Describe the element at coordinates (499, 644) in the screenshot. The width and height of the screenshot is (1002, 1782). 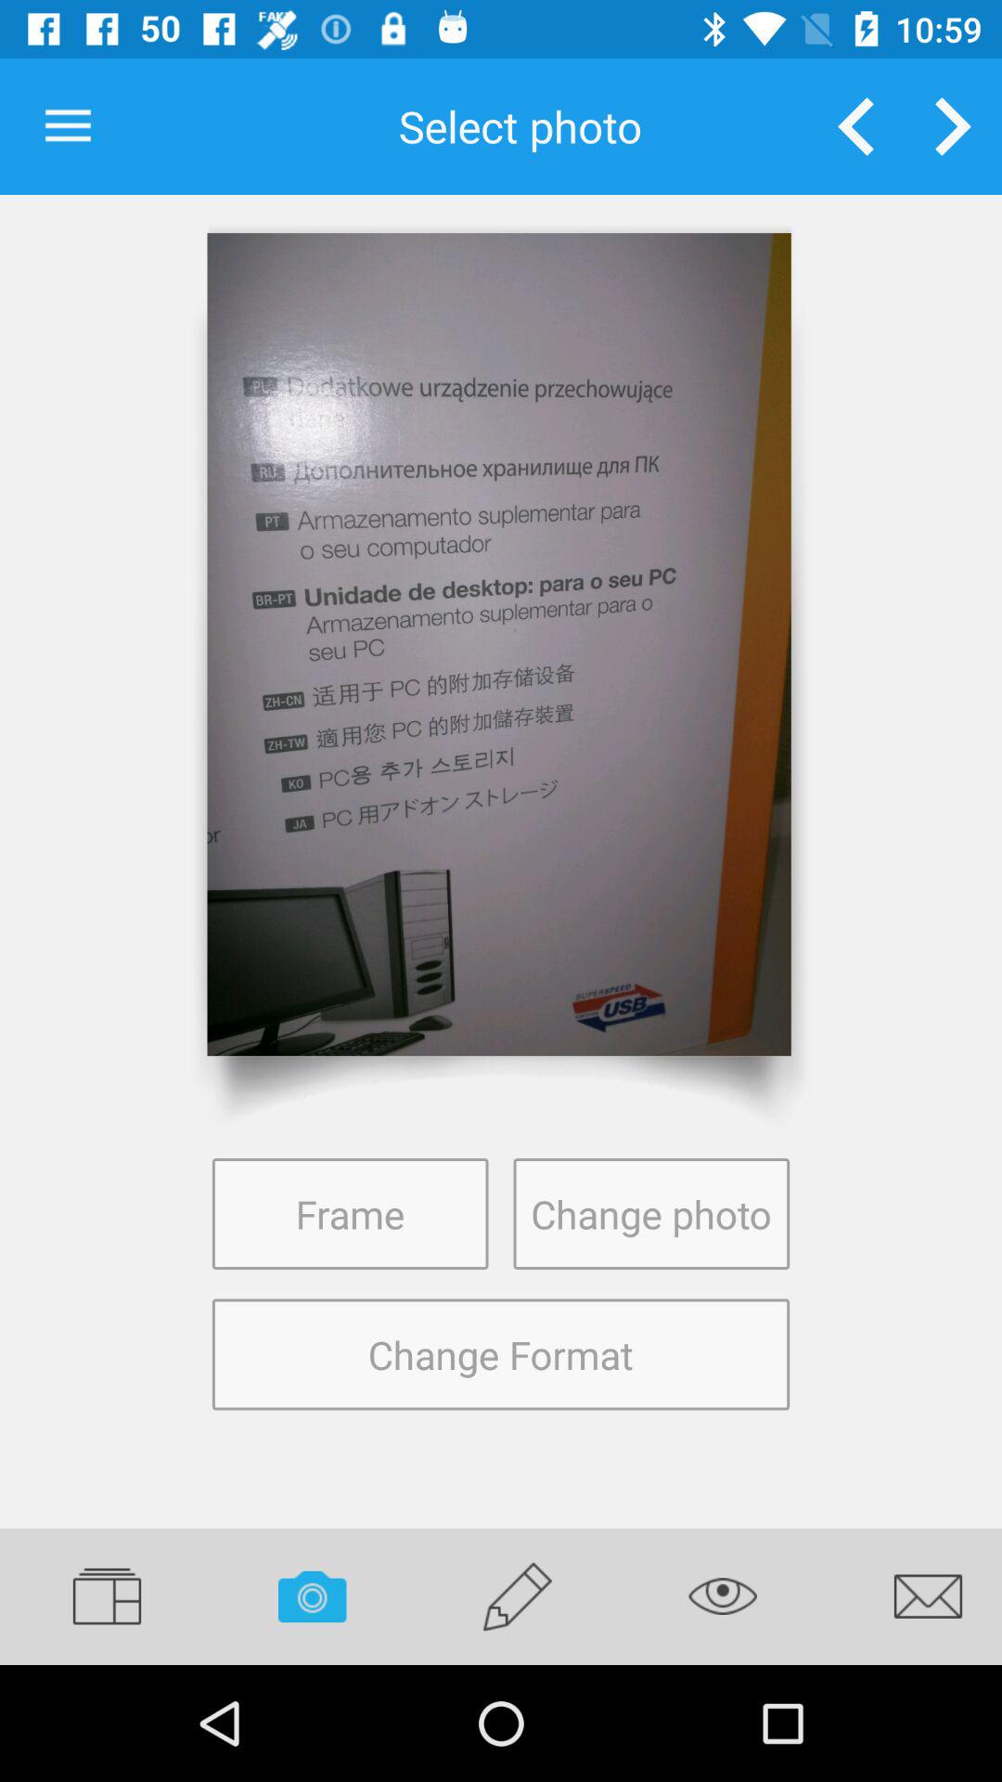
I see `launch icon above frame item` at that location.